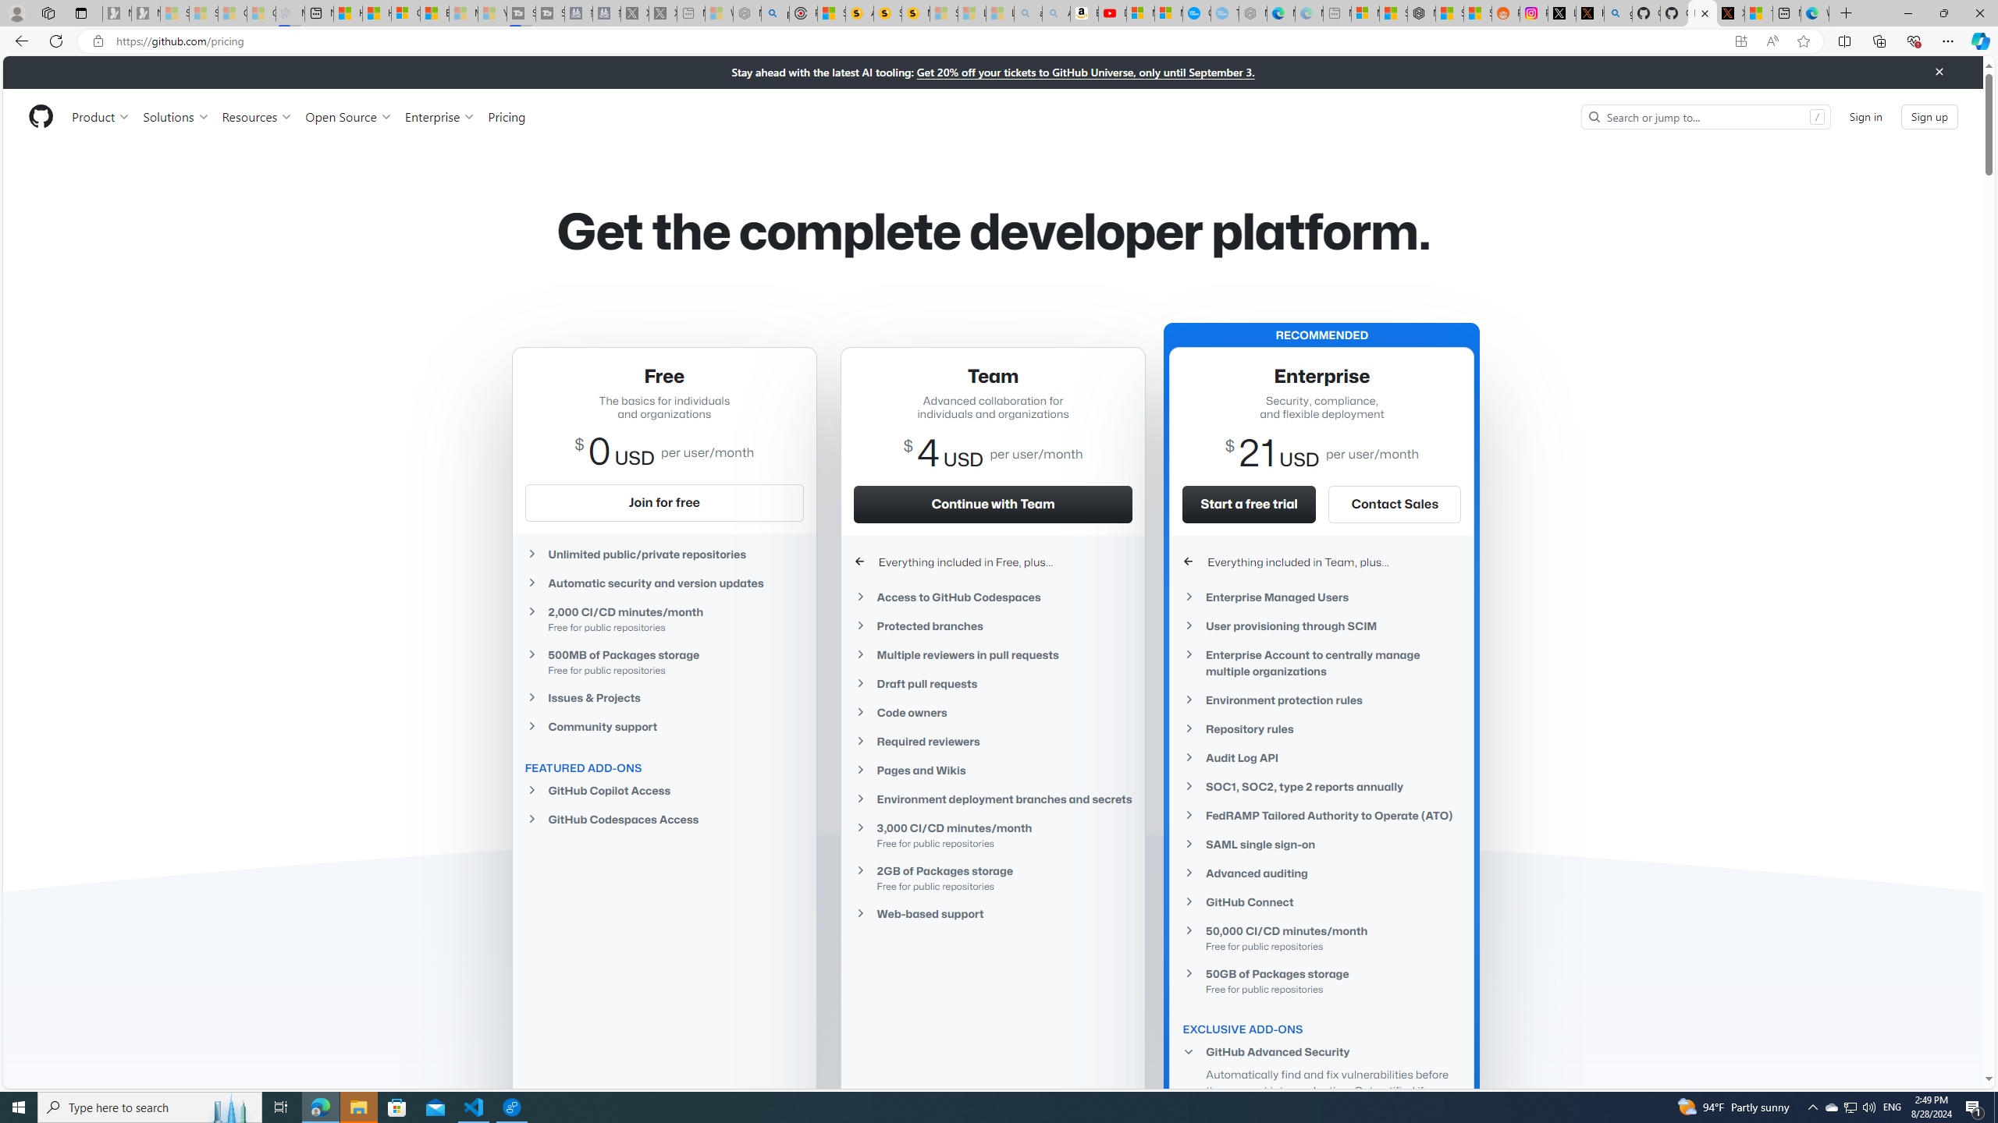 This screenshot has width=1998, height=1123. What do you see at coordinates (993, 741) in the screenshot?
I see `Required reviewers` at bounding box center [993, 741].